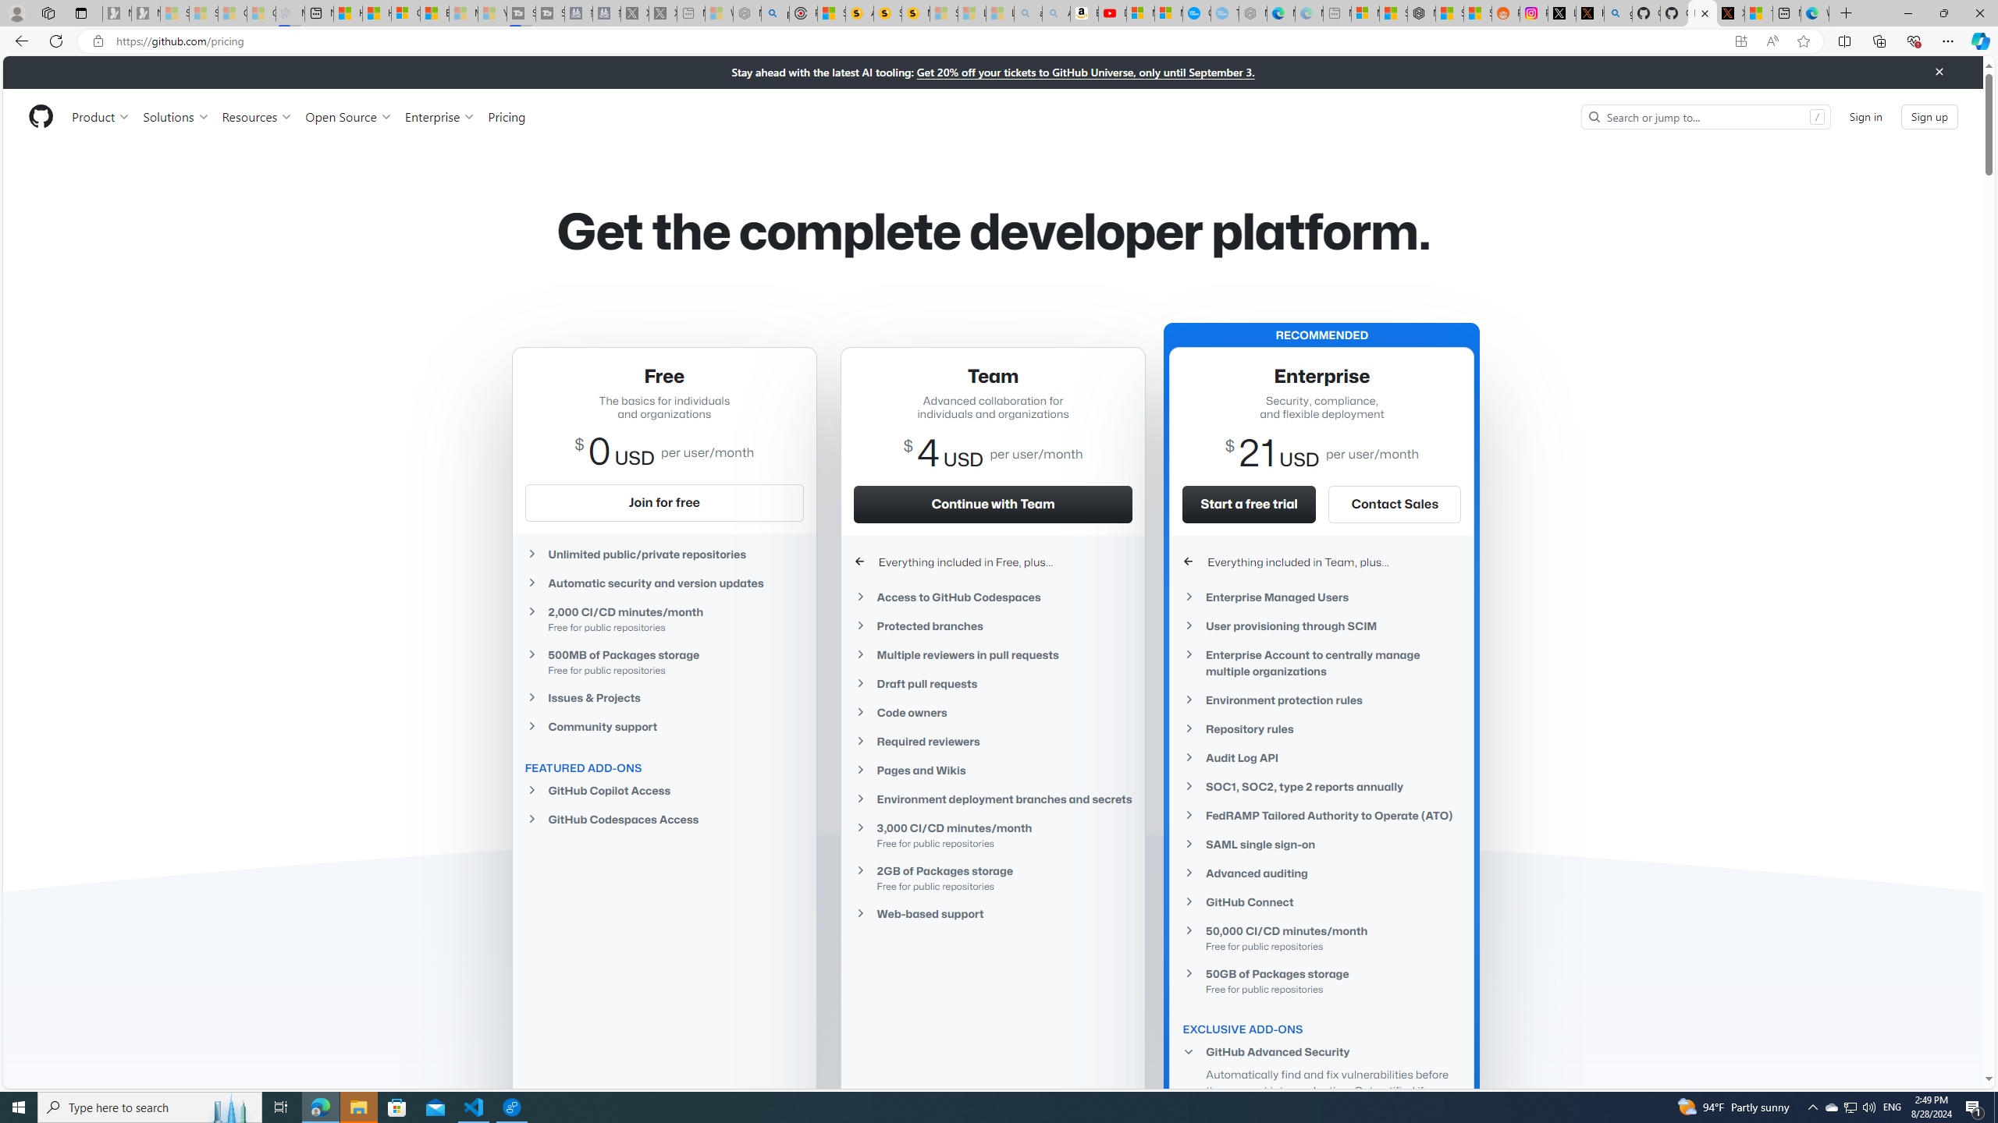 This screenshot has width=1998, height=1123. What do you see at coordinates (993, 741) in the screenshot?
I see `Required reviewers` at bounding box center [993, 741].